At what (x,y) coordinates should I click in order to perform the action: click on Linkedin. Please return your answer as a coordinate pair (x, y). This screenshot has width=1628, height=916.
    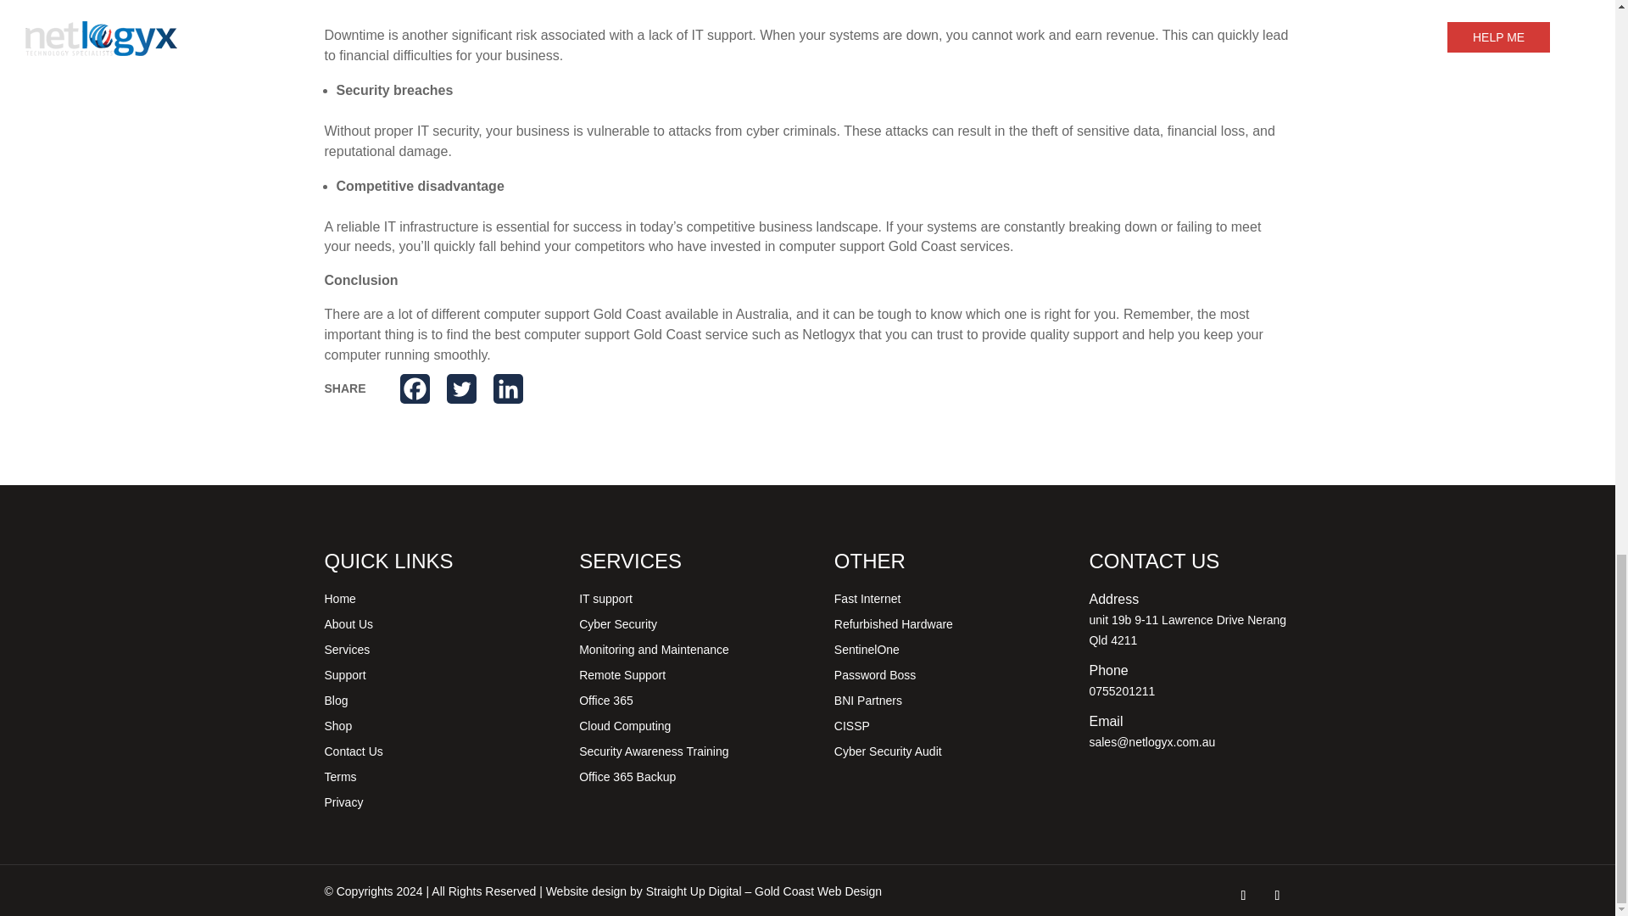
    Looking at the image, I should click on (507, 388).